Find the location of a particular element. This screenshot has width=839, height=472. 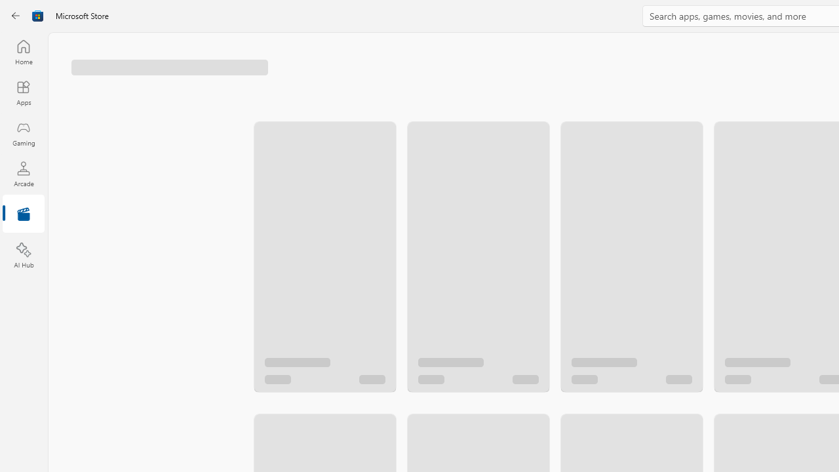

AI Hub is located at coordinates (24, 256).